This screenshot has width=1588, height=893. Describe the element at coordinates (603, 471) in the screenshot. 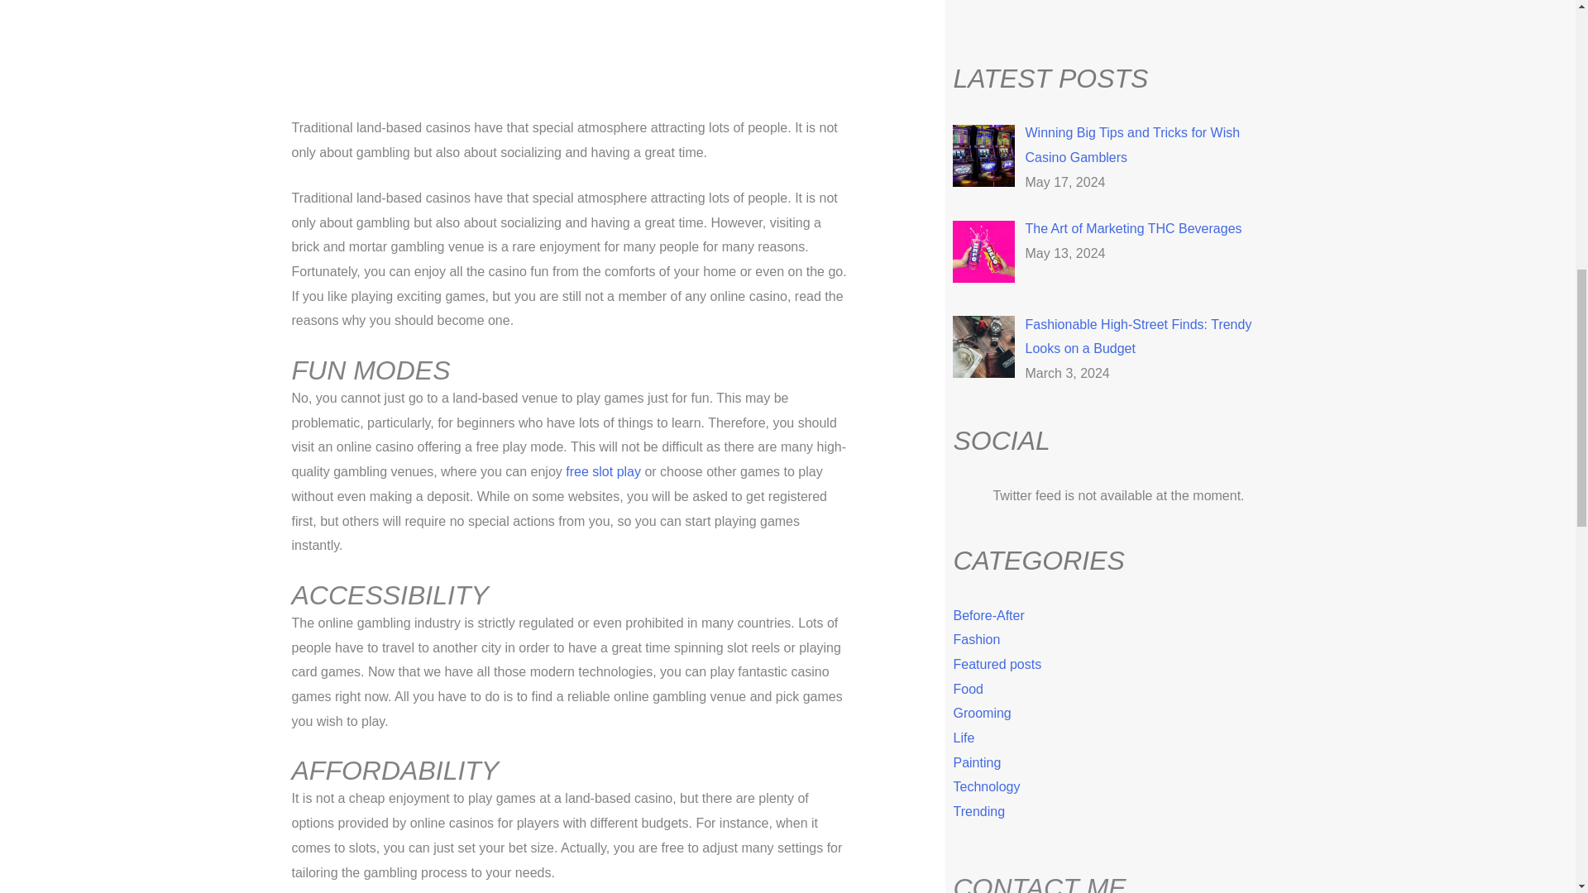

I see `free slot play` at that location.